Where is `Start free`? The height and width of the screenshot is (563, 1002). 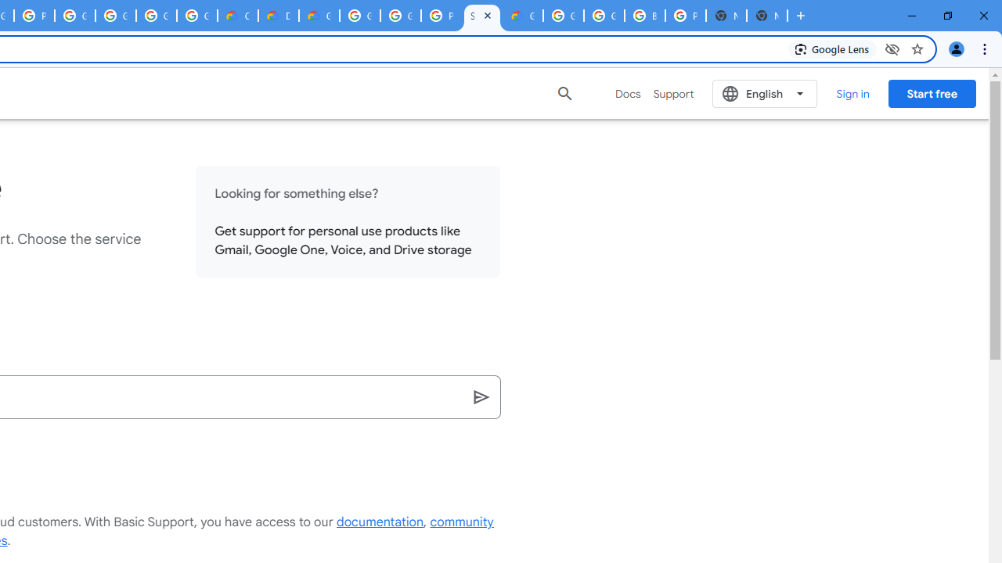 Start free is located at coordinates (932, 93).